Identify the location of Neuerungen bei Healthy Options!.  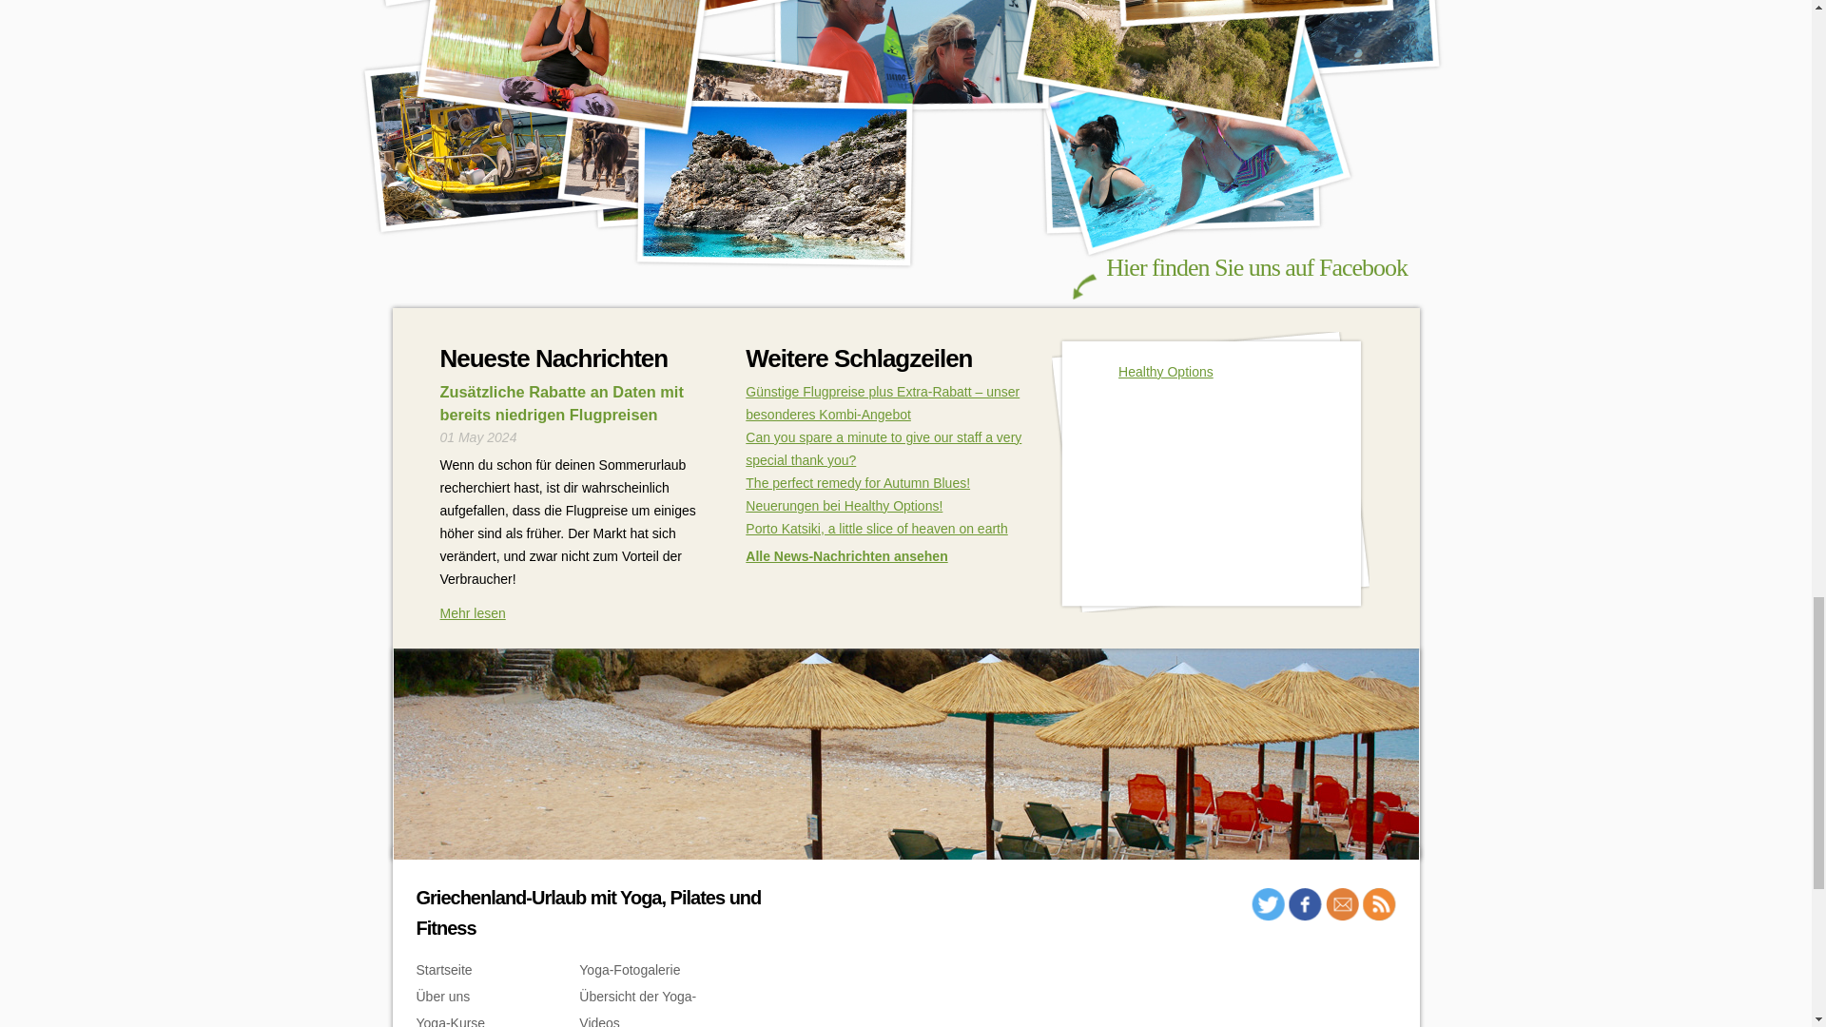
(843, 506).